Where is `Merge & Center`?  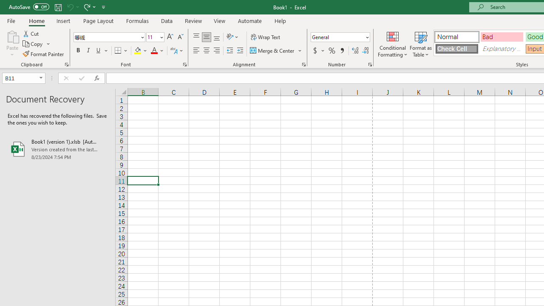 Merge & Center is located at coordinates (276, 51).